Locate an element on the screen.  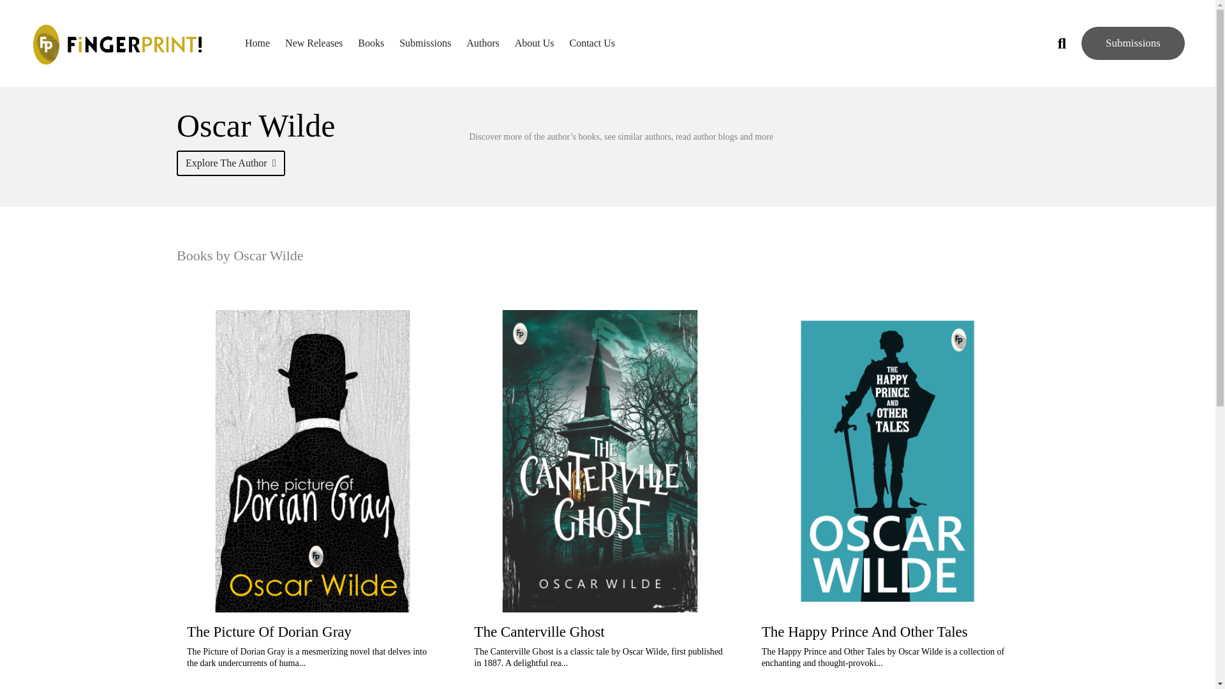
Authors is located at coordinates (483, 43).